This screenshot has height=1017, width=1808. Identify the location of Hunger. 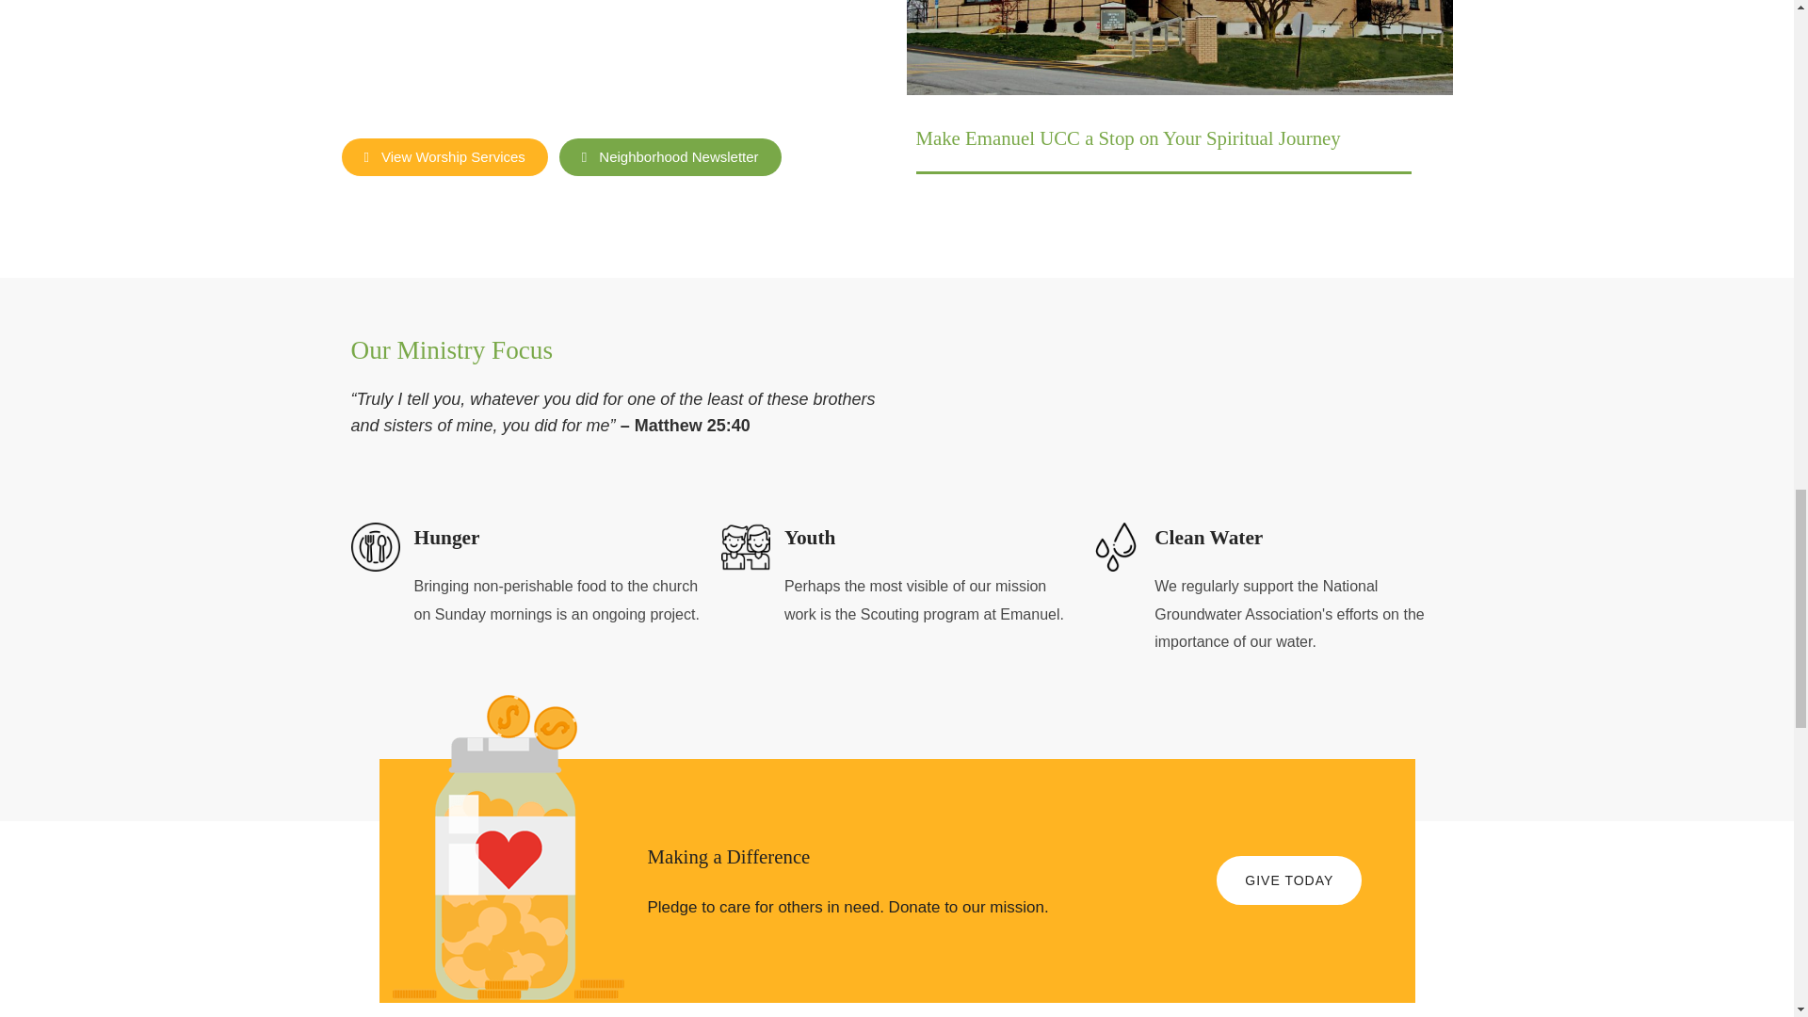
(446, 538).